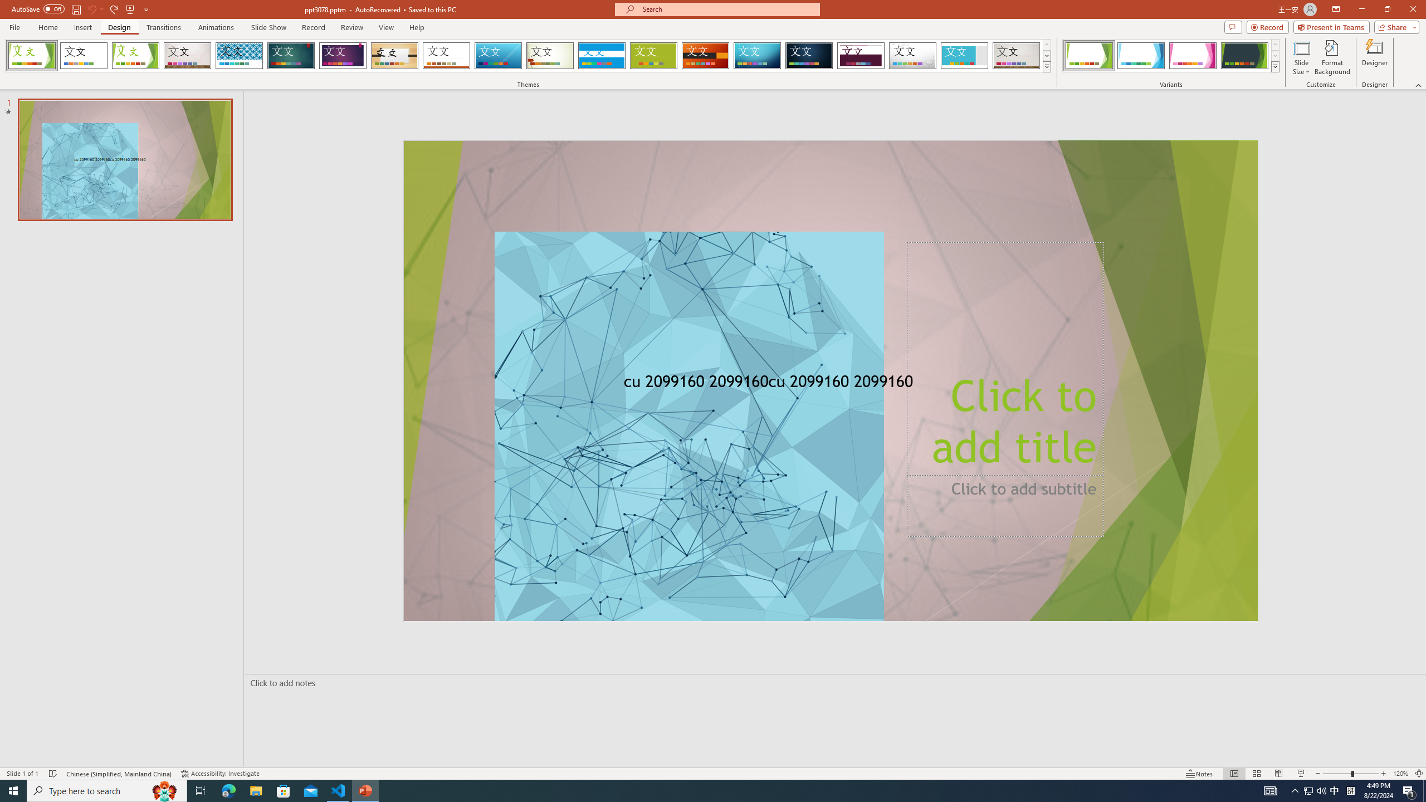  What do you see at coordinates (965, 56) in the screenshot?
I see `Frame Loading Preview...` at bounding box center [965, 56].